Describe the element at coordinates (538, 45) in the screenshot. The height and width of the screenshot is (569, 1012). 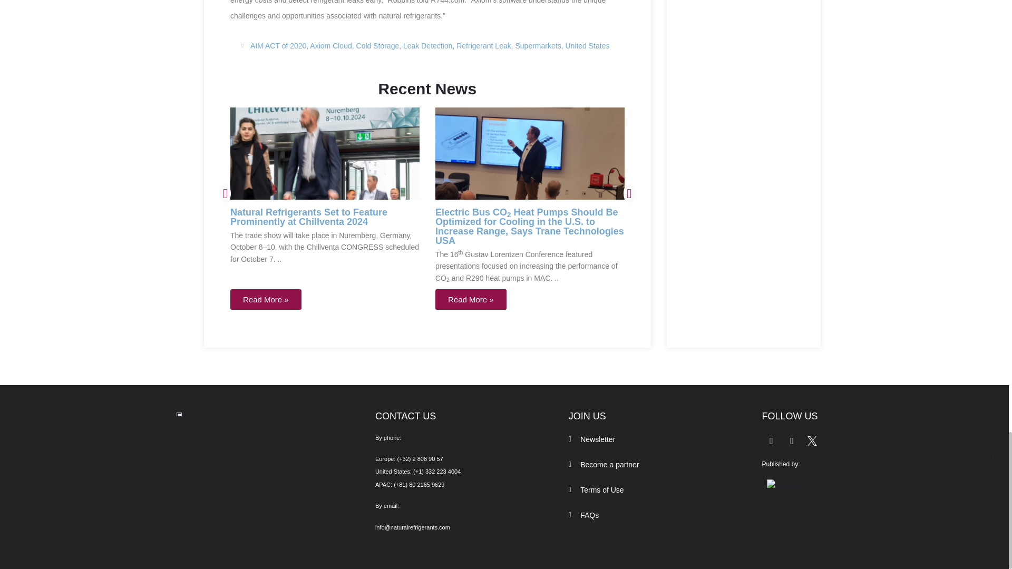
I see `Supermarkets` at that location.